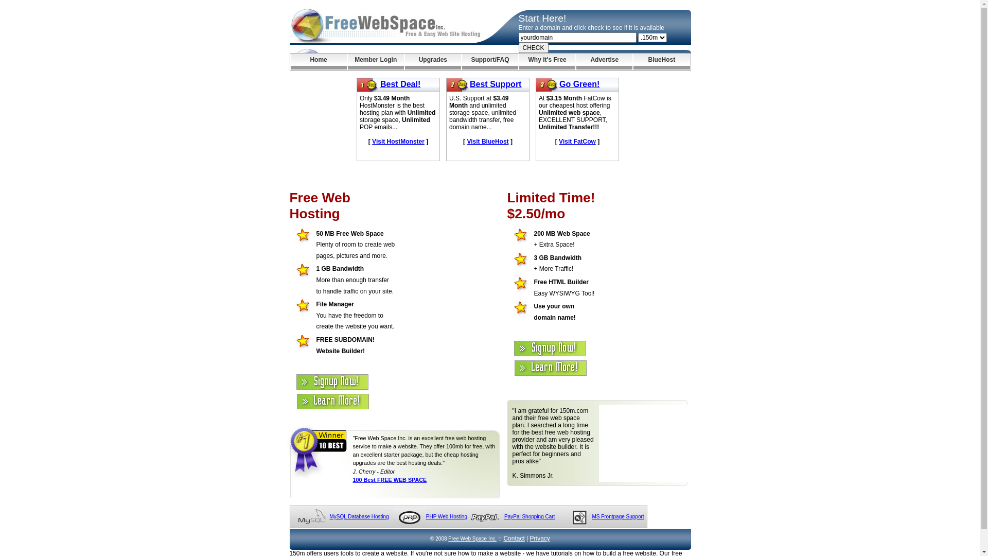 The height and width of the screenshot is (556, 988). What do you see at coordinates (472, 538) in the screenshot?
I see `Free Web Space Inc.` at bounding box center [472, 538].